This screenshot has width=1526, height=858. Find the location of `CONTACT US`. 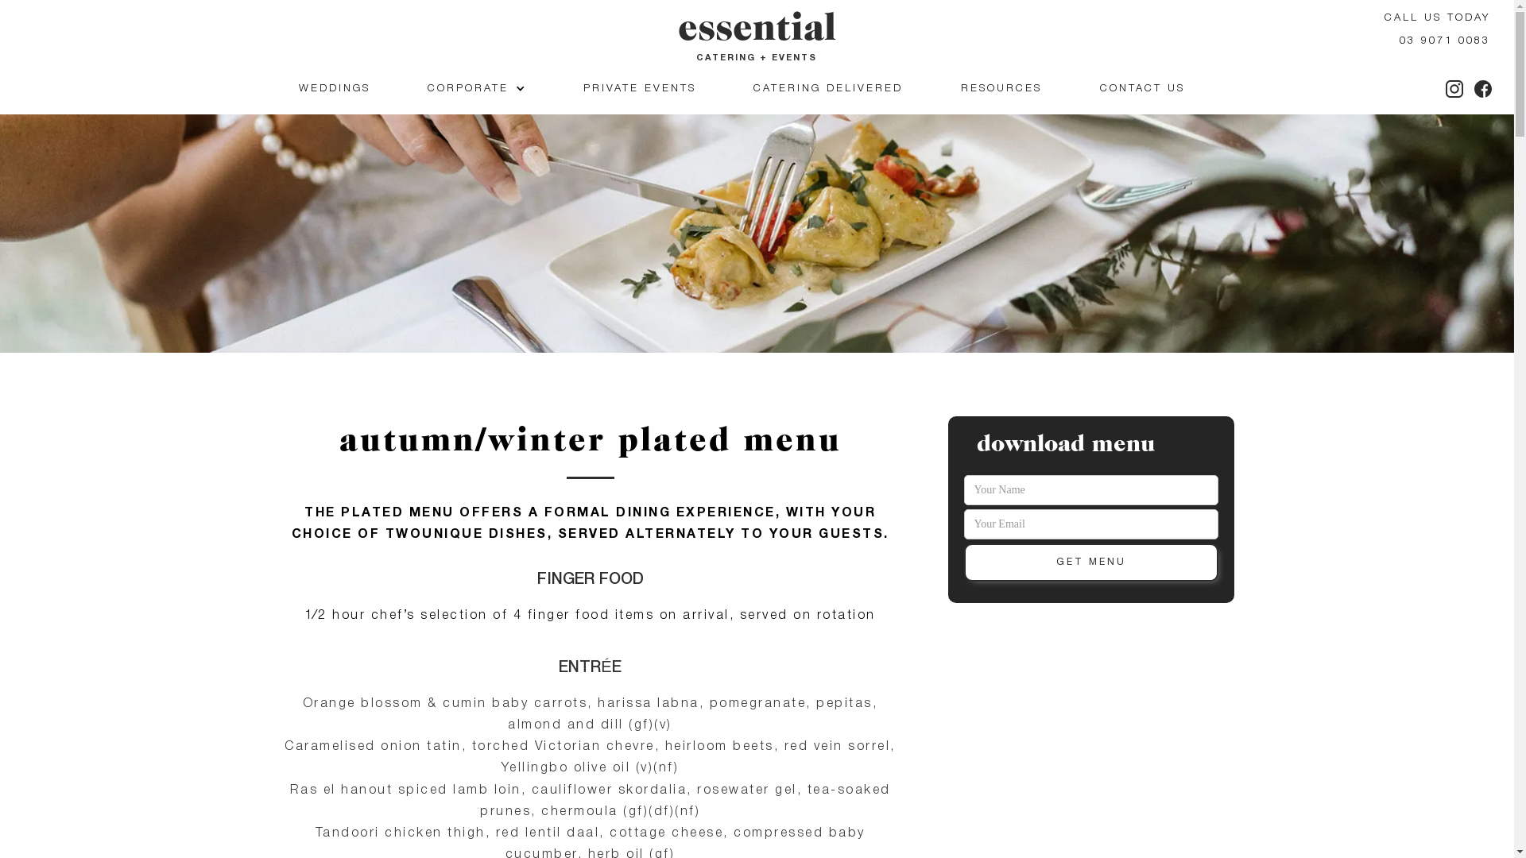

CONTACT US is located at coordinates (1143, 89).